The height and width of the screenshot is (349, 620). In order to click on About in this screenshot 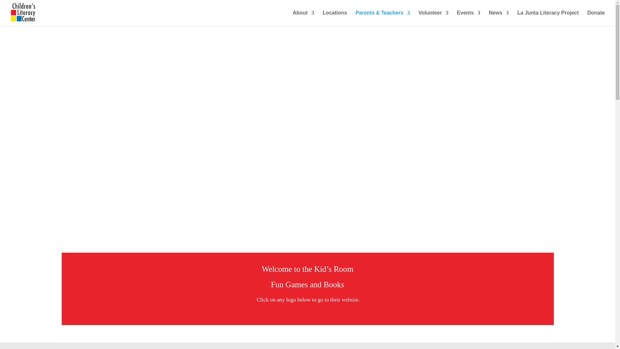, I will do `click(303, 18)`.